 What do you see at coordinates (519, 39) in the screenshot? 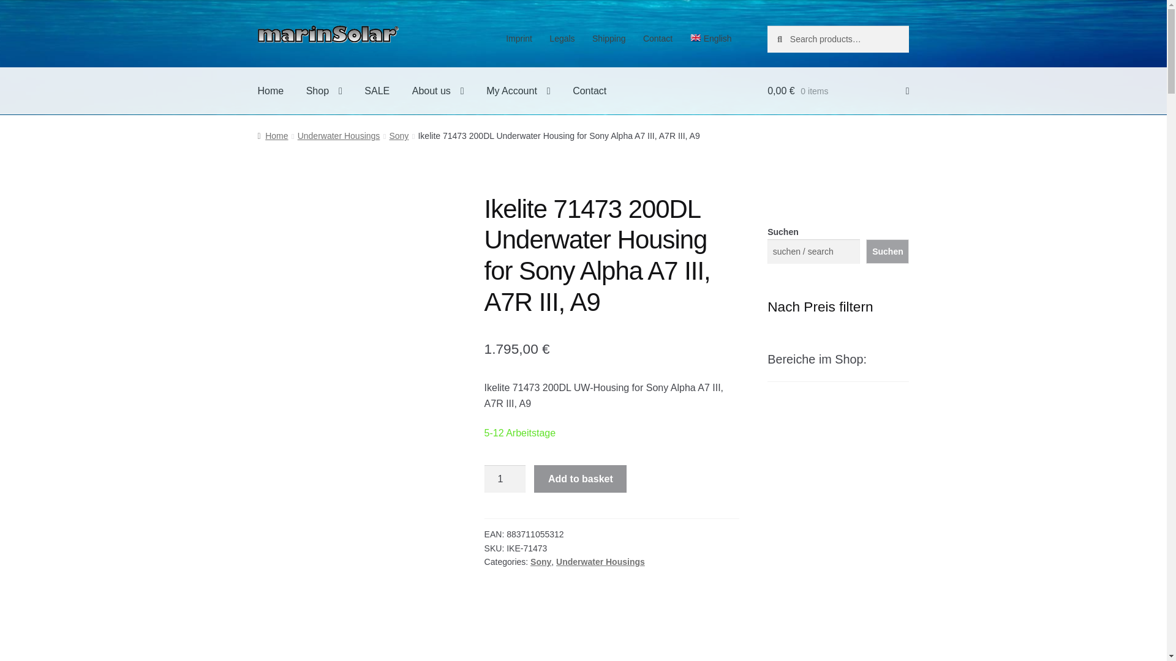
I see `Imprint` at bounding box center [519, 39].